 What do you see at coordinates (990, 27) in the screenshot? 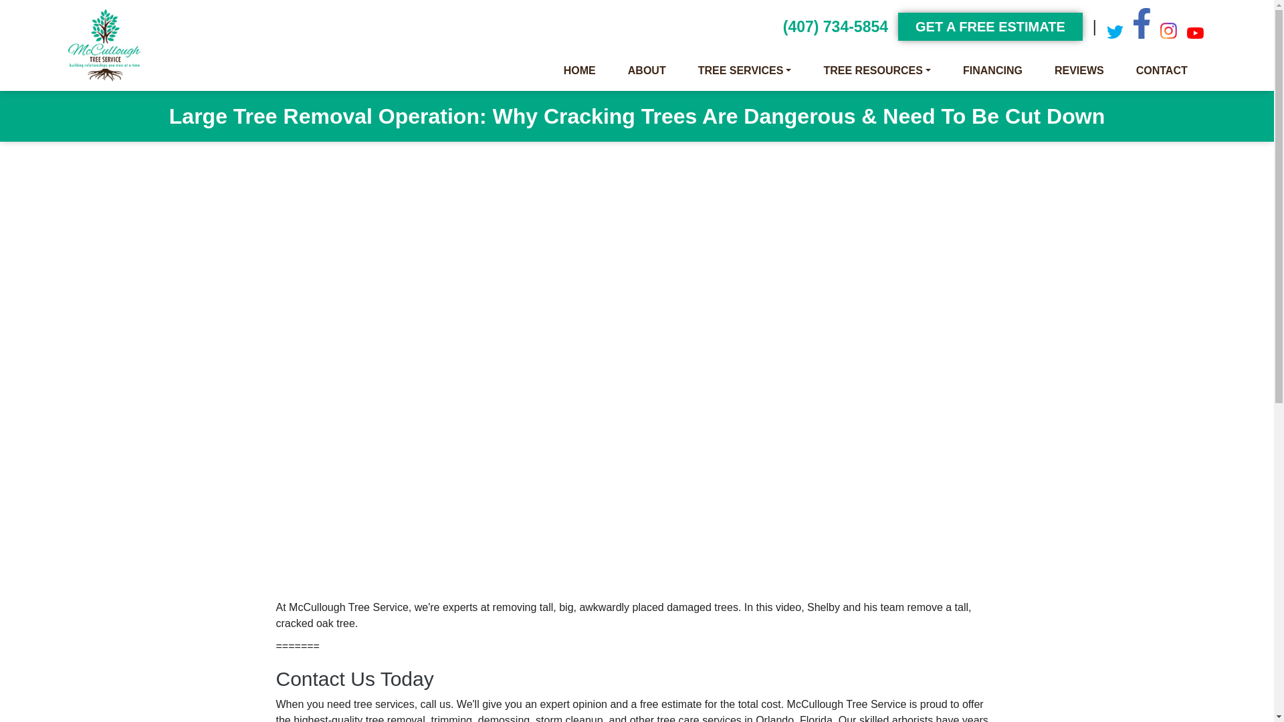
I see `GET A FREE ESTIMATE` at bounding box center [990, 27].